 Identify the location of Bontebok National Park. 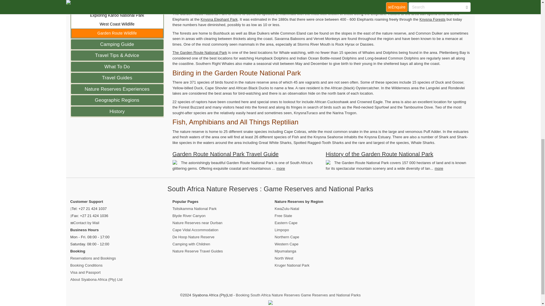
(117, 6).